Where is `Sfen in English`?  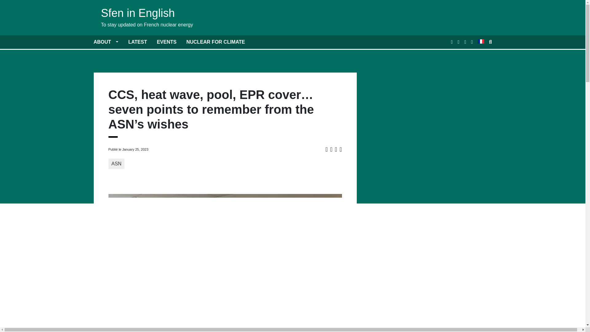 Sfen in English is located at coordinates (147, 13).